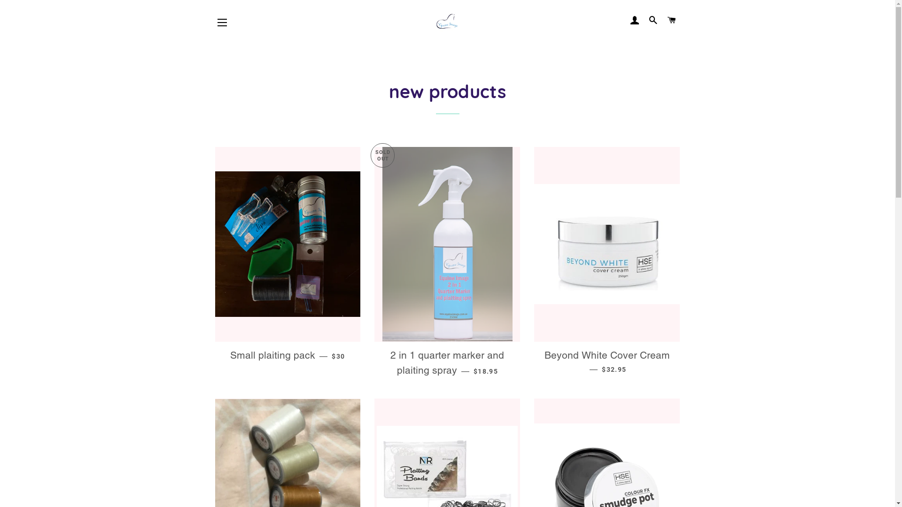  Describe the element at coordinates (653, 21) in the screenshot. I see `SEARCH` at that location.